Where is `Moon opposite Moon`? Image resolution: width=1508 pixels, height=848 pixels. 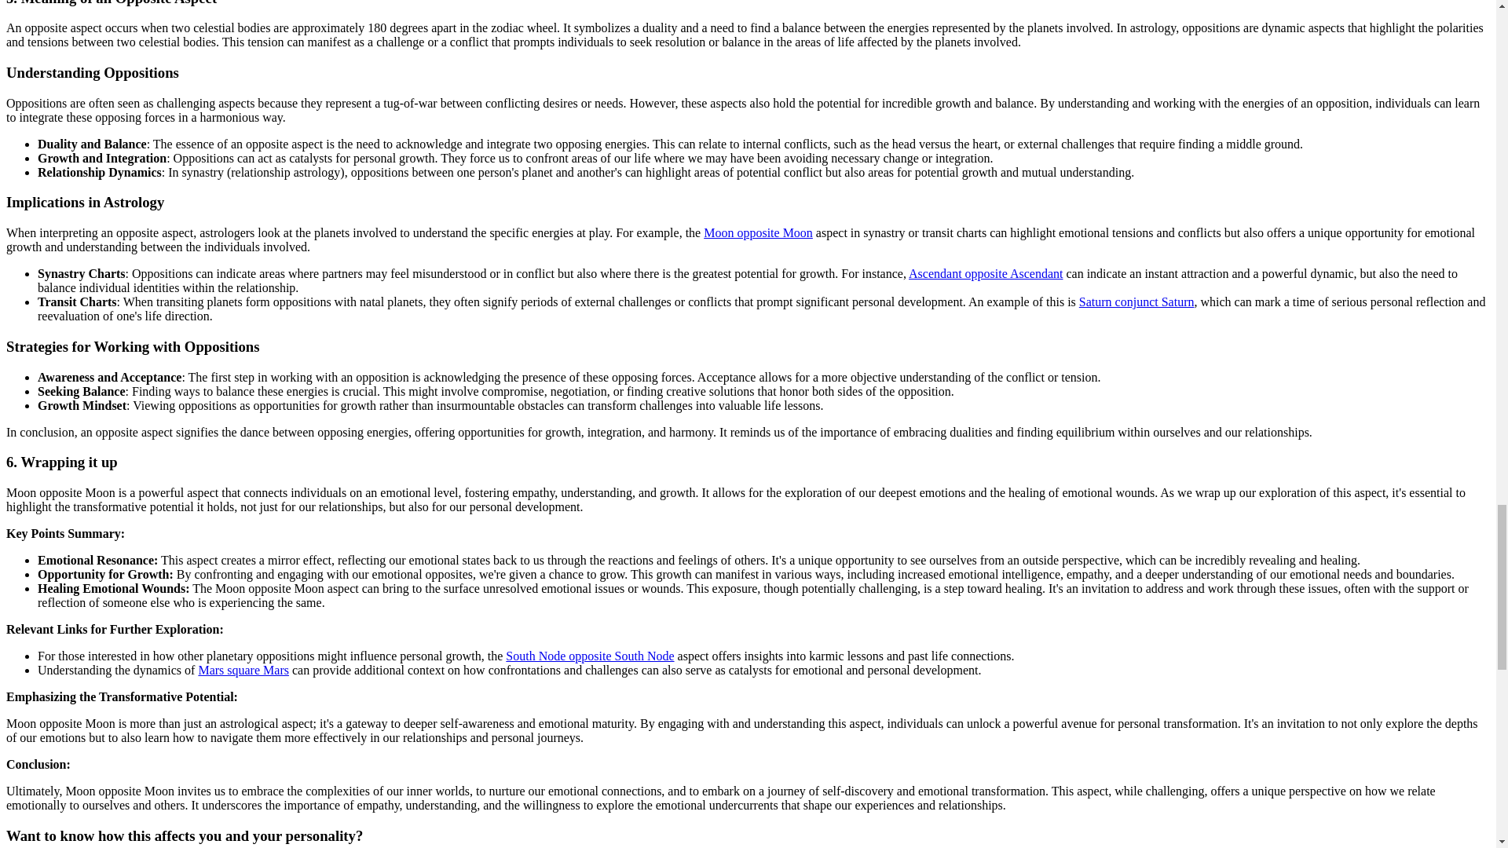 Moon opposite Moon is located at coordinates (758, 232).